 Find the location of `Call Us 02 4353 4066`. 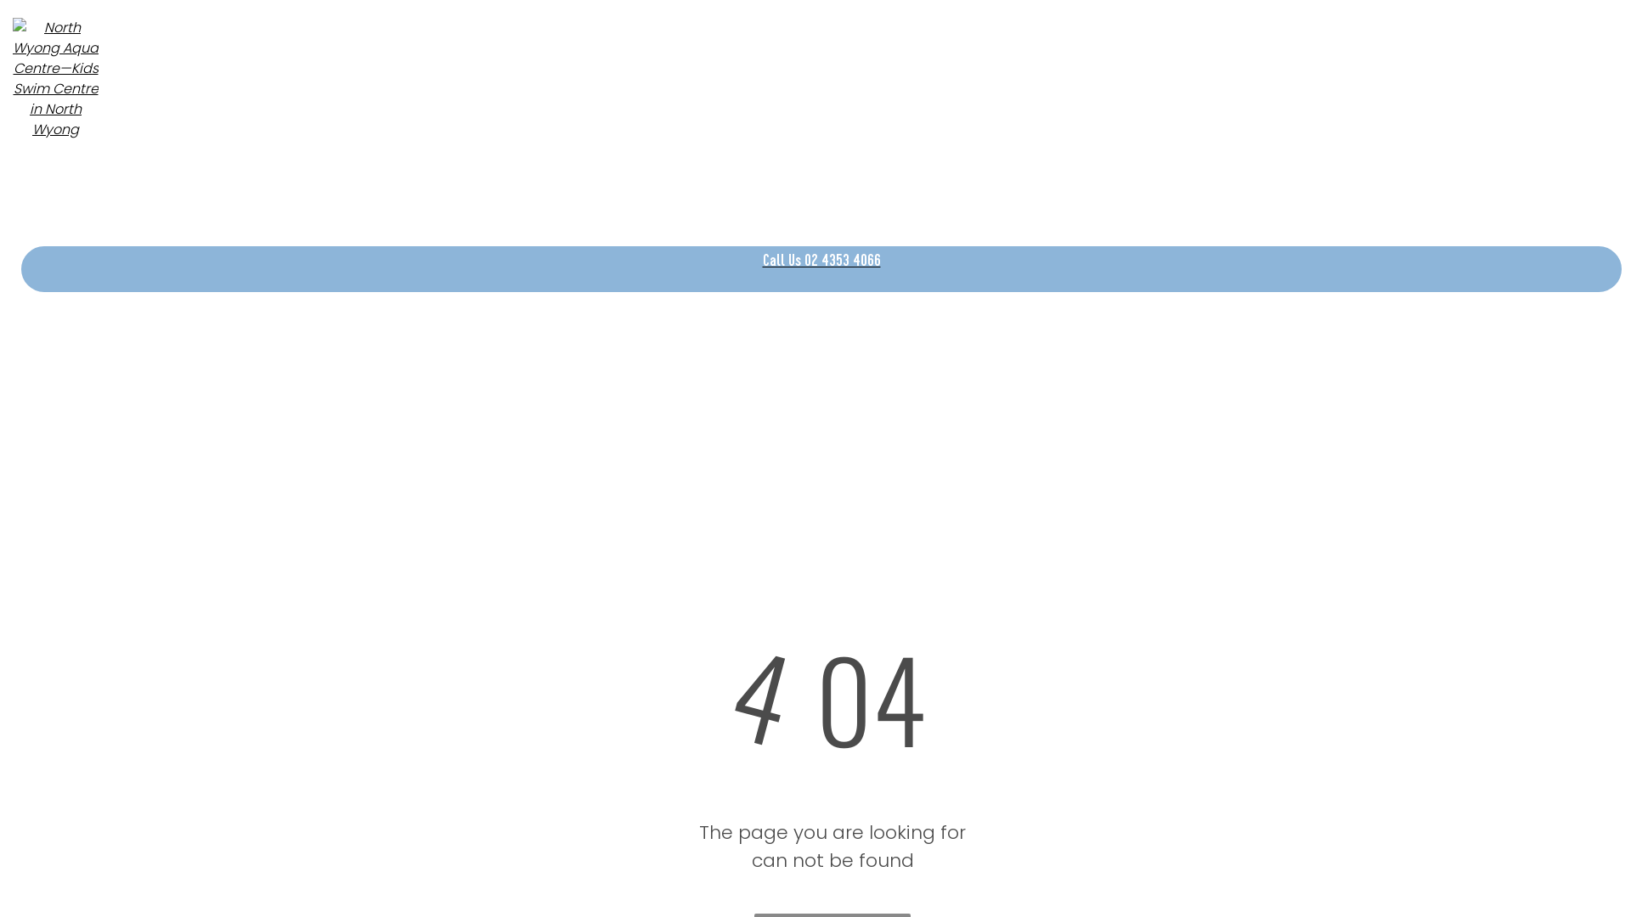

Call Us 02 4353 4066 is located at coordinates (821, 269).